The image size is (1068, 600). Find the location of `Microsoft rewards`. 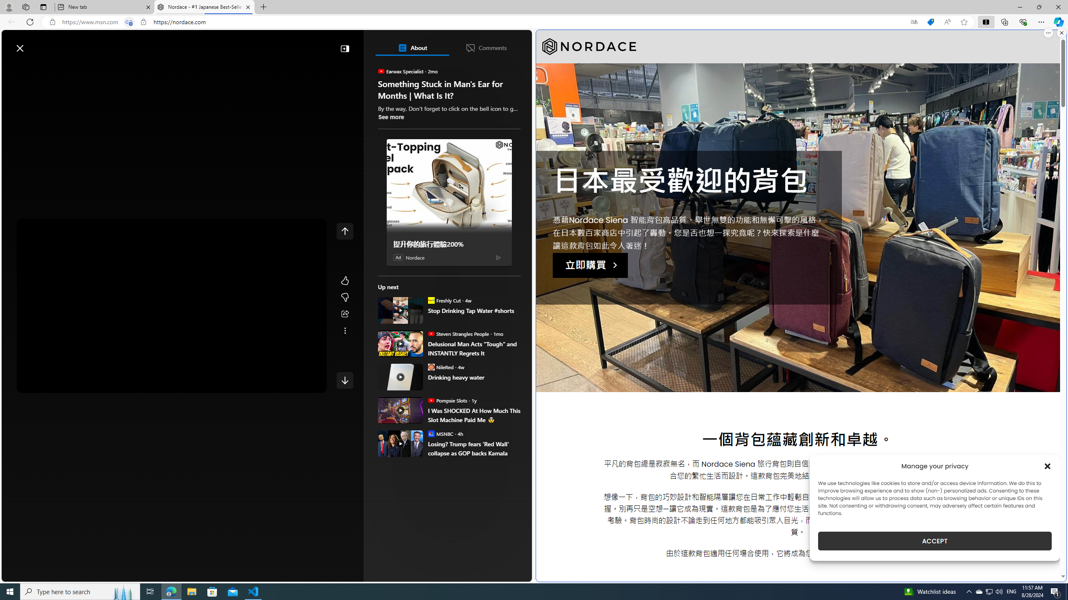

Microsoft rewards is located at coordinates (480, 44).